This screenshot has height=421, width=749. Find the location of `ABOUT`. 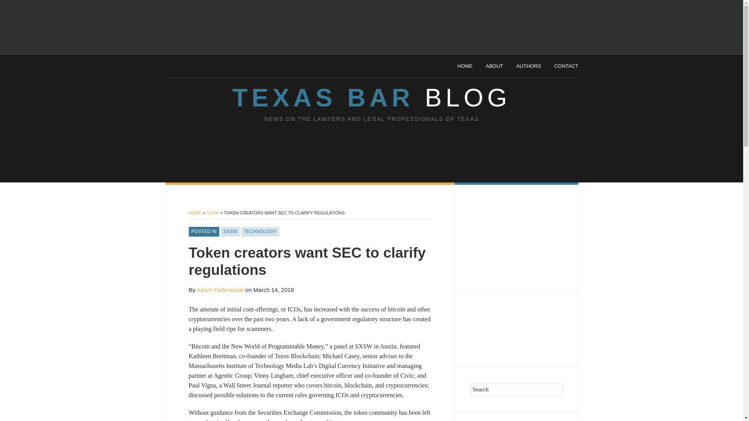

ABOUT is located at coordinates (494, 66).